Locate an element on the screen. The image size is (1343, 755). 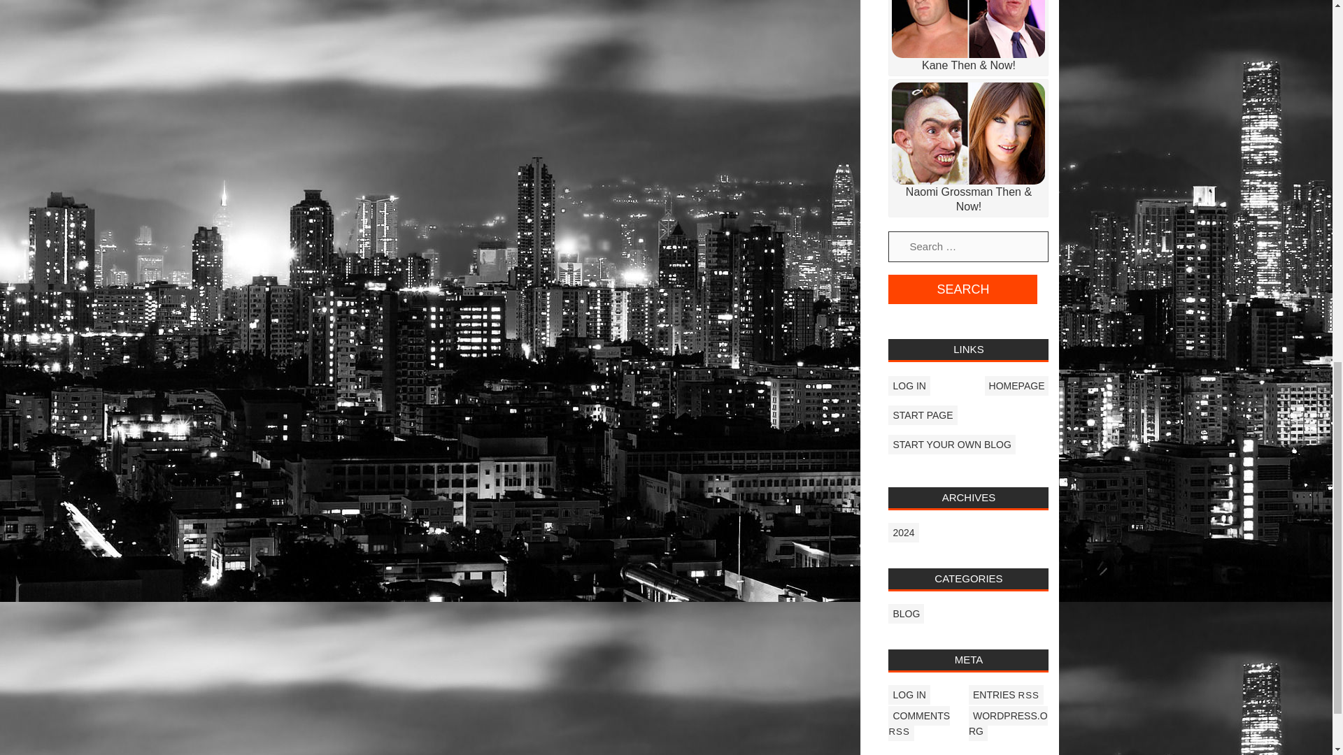
Really Simple Syndication is located at coordinates (1028, 695).